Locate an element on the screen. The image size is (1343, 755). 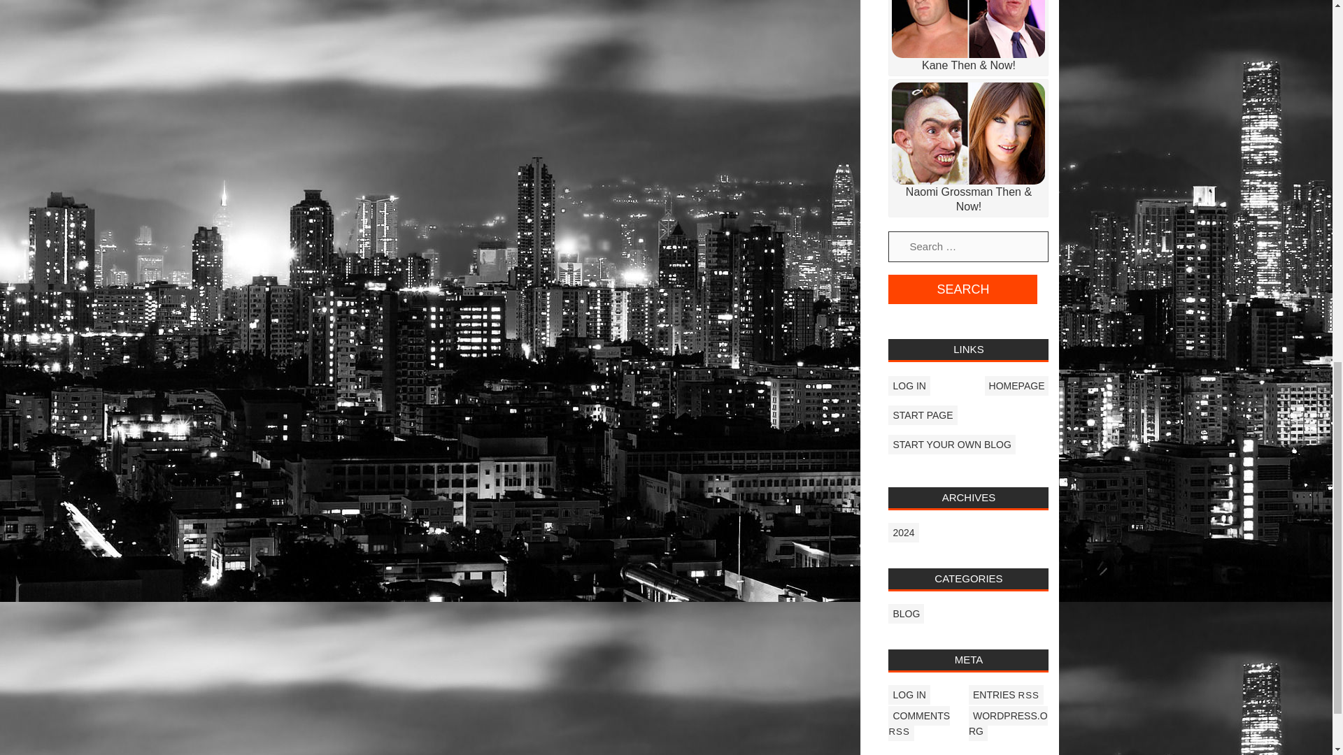
Really Simple Syndication is located at coordinates (1028, 695).